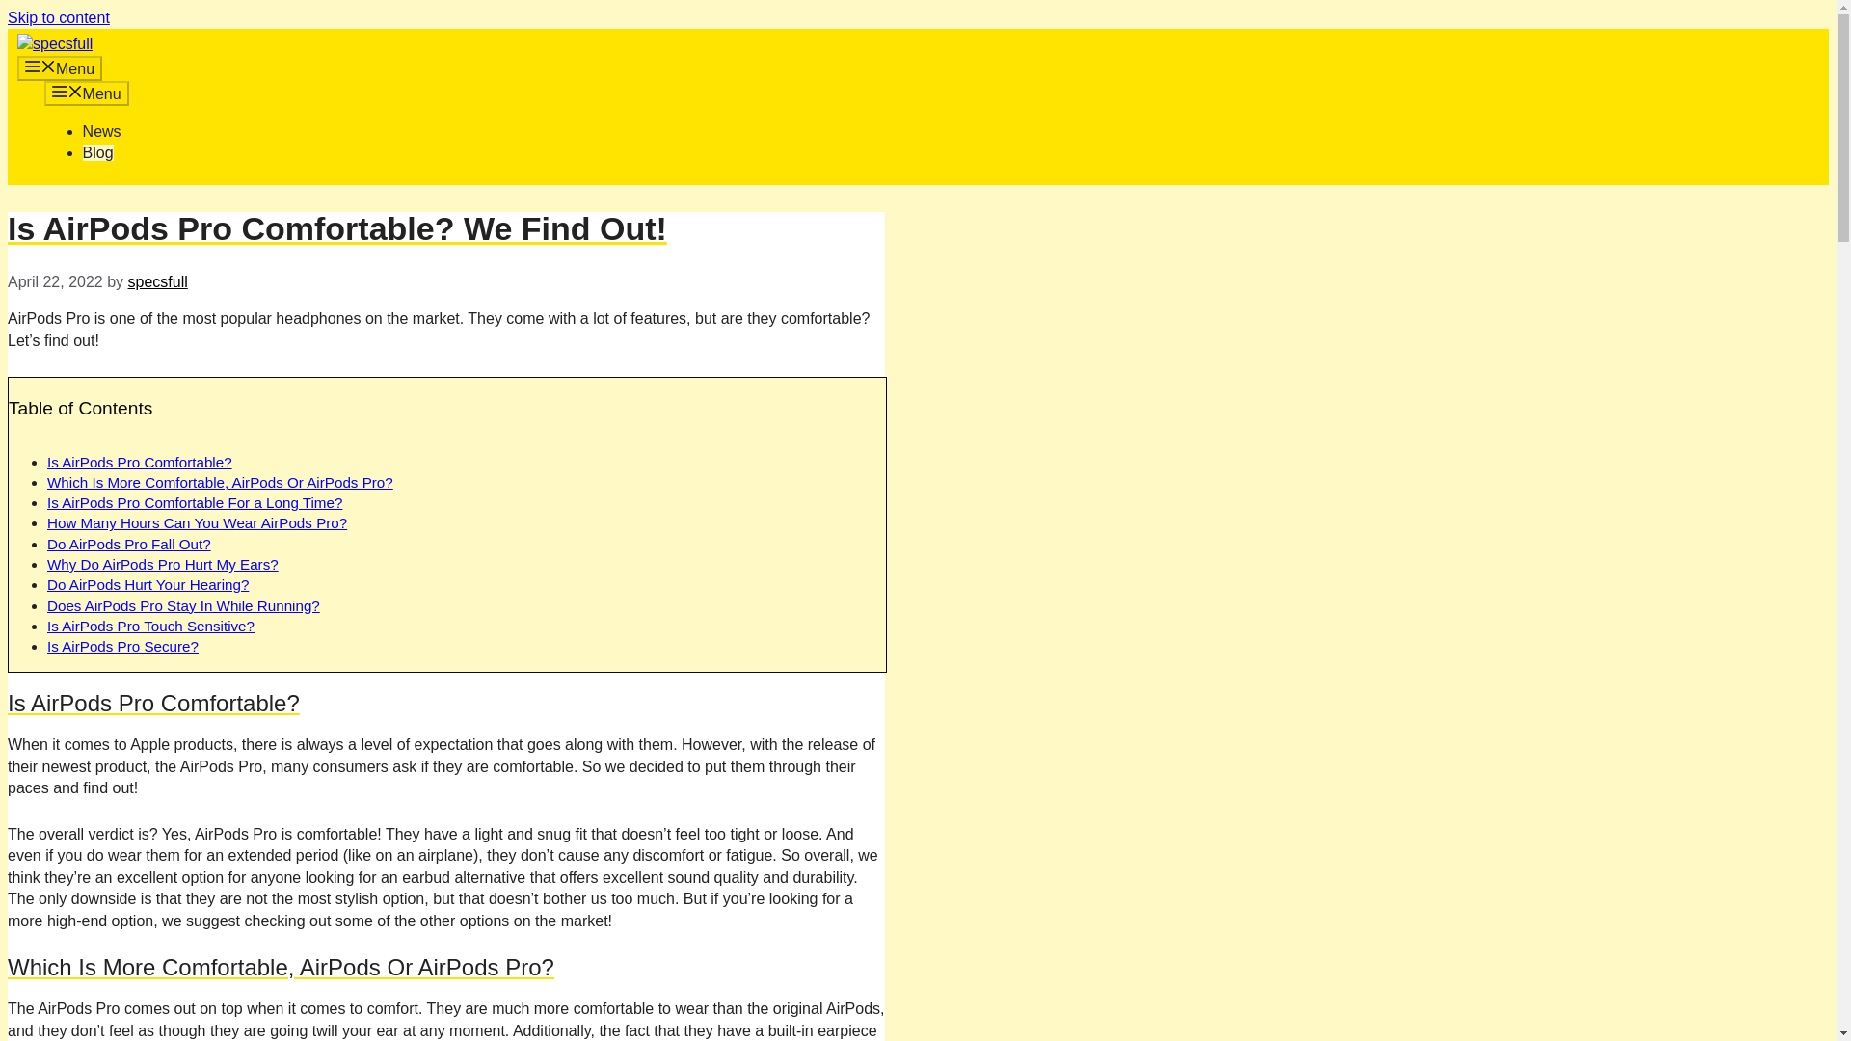 This screenshot has width=1851, height=1041. Describe the element at coordinates (59, 68) in the screenshot. I see `Menu` at that location.